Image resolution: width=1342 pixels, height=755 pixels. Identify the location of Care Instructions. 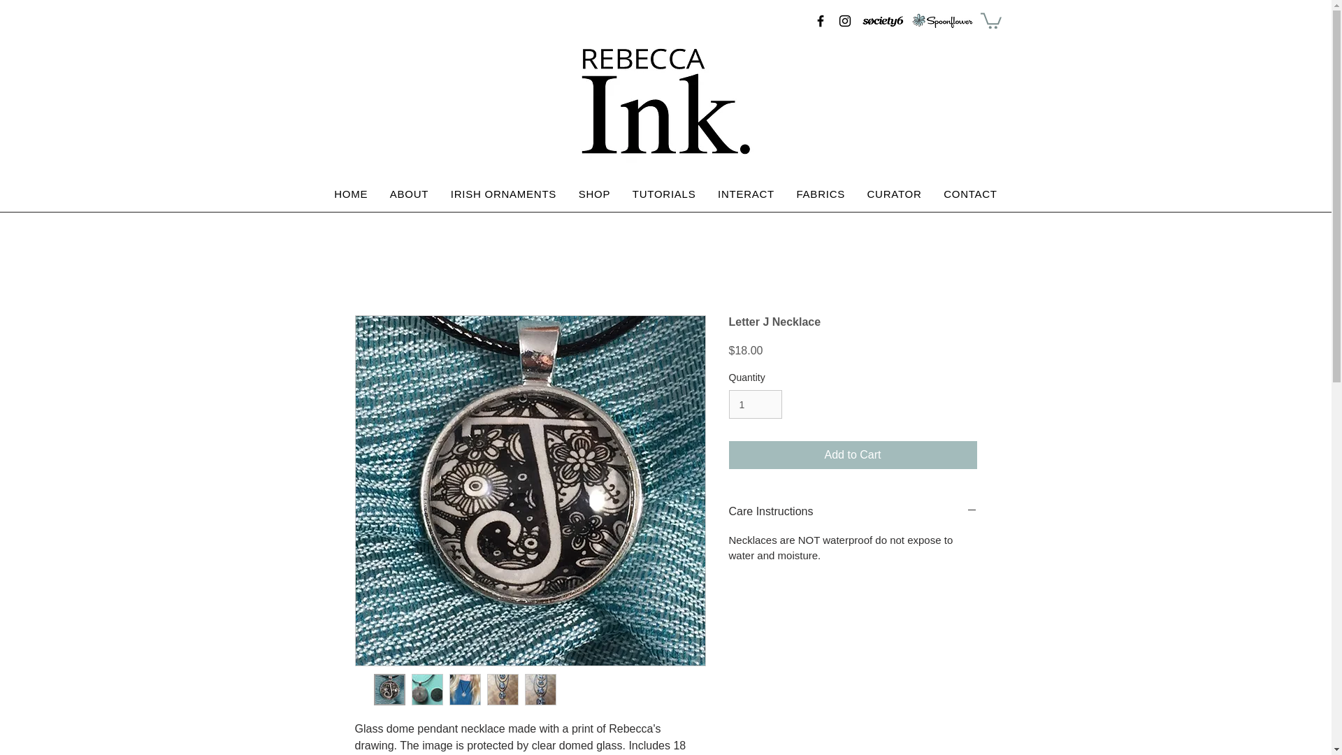
(853, 512).